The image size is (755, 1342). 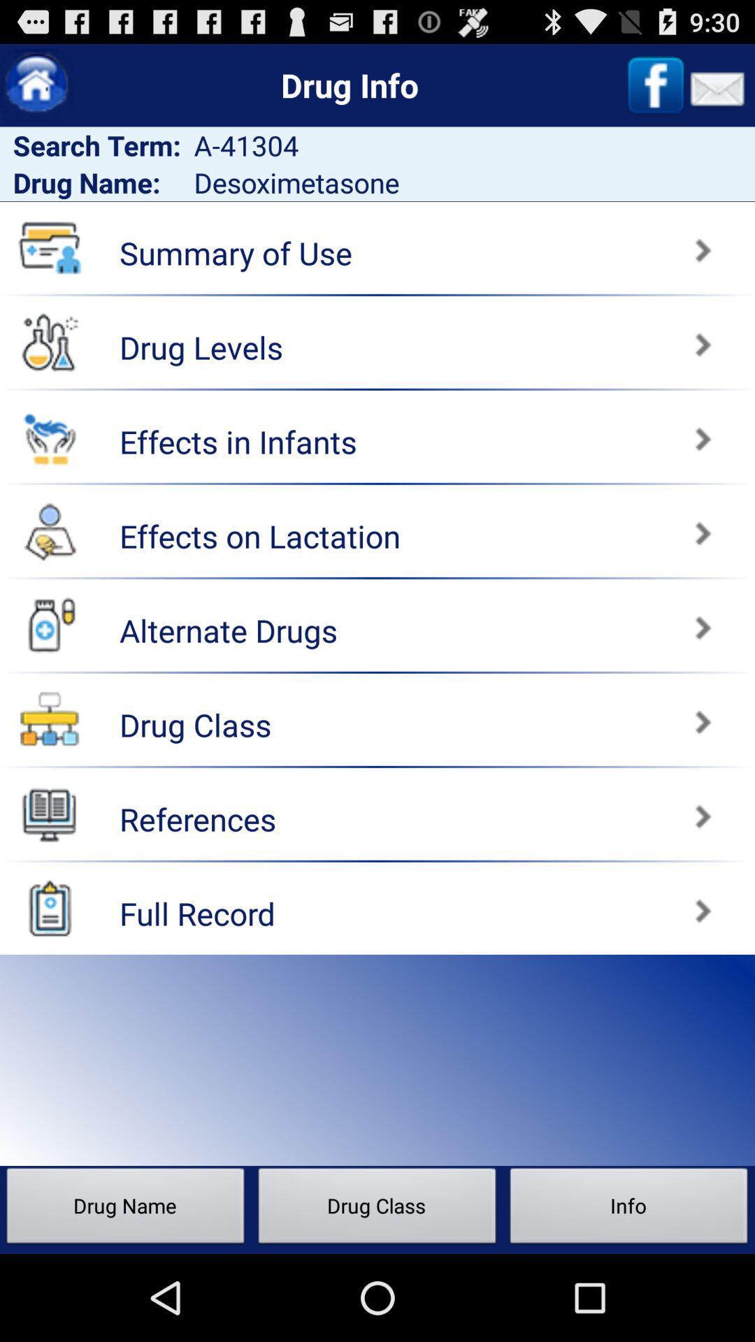 I want to click on access main page, so click(x=36, y=85).